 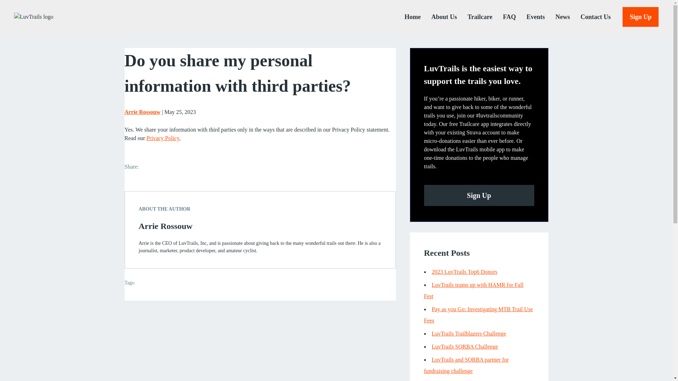 I want to click on Sign Up, so click(x=479, y=195).